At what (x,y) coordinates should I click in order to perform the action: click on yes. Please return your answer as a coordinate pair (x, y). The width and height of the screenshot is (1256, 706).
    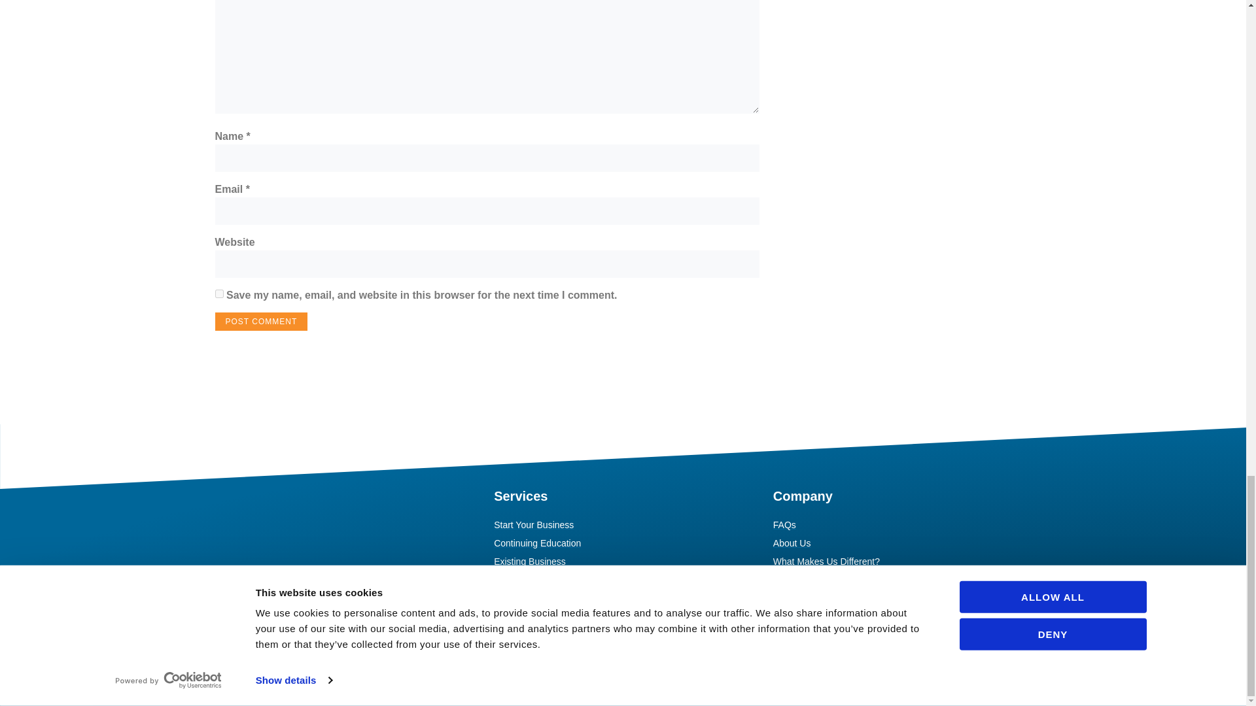
    Looking at the image, I should click on (218, 293).